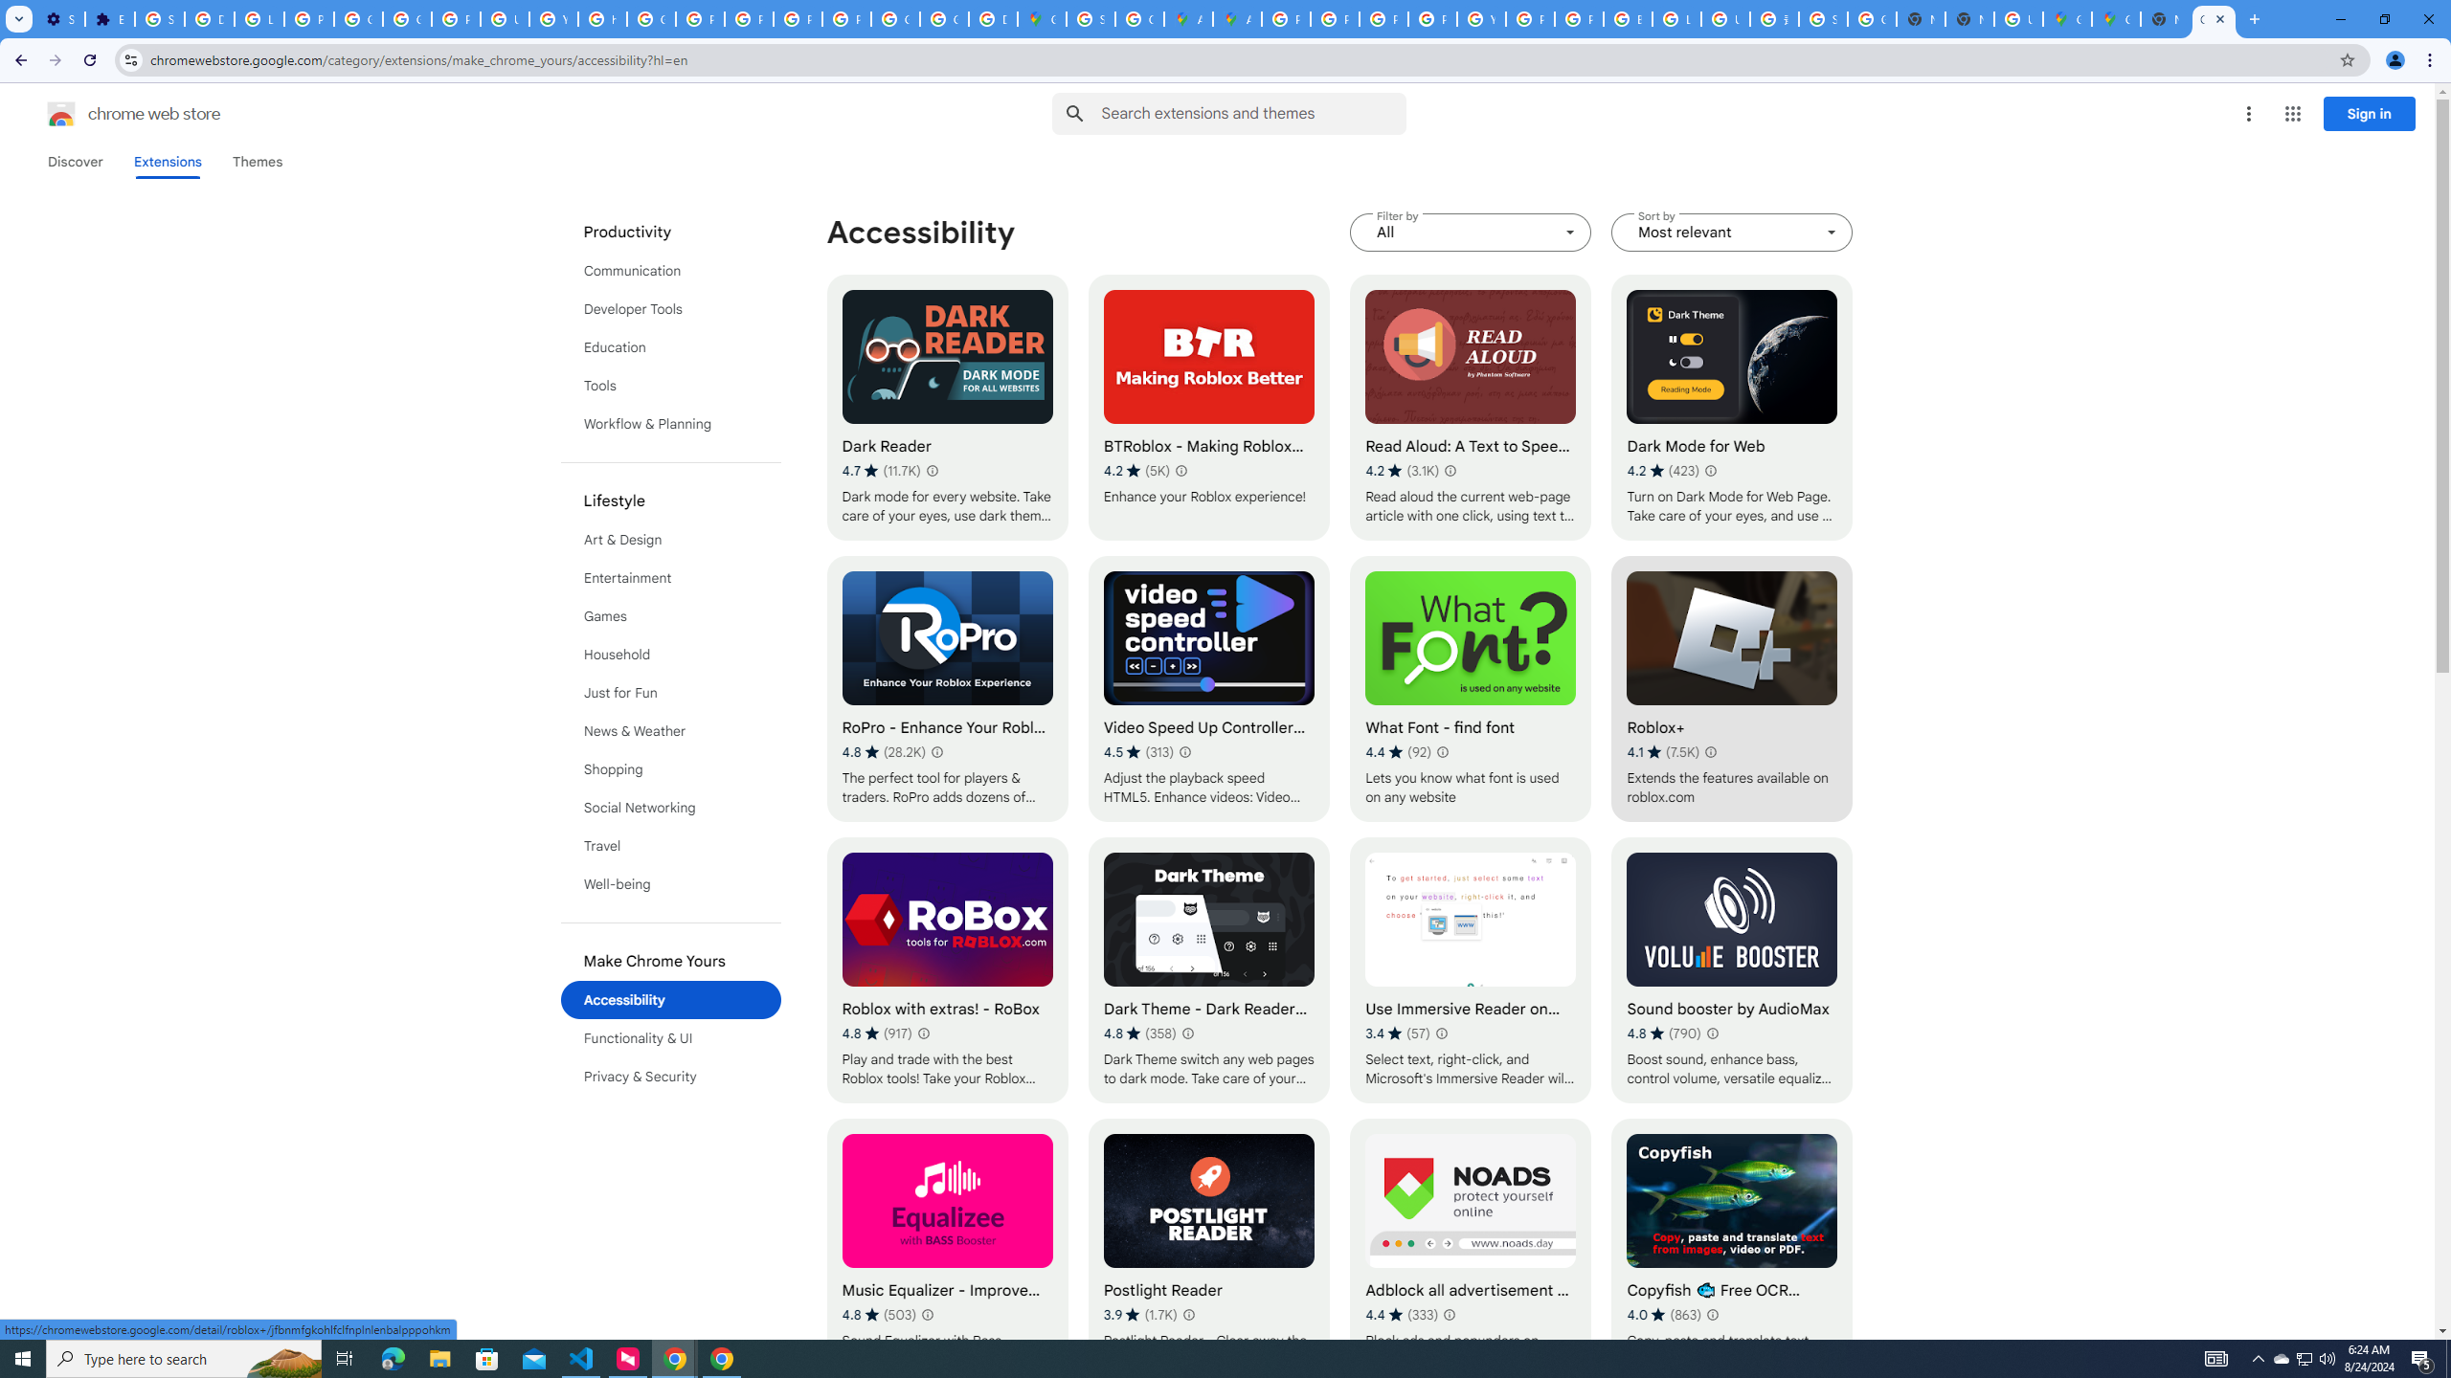 The height and width of the screenshot is (1378, 2451). I want to click on Learn more about results and reviews "Postlight Reader", so click(1187, 1315).